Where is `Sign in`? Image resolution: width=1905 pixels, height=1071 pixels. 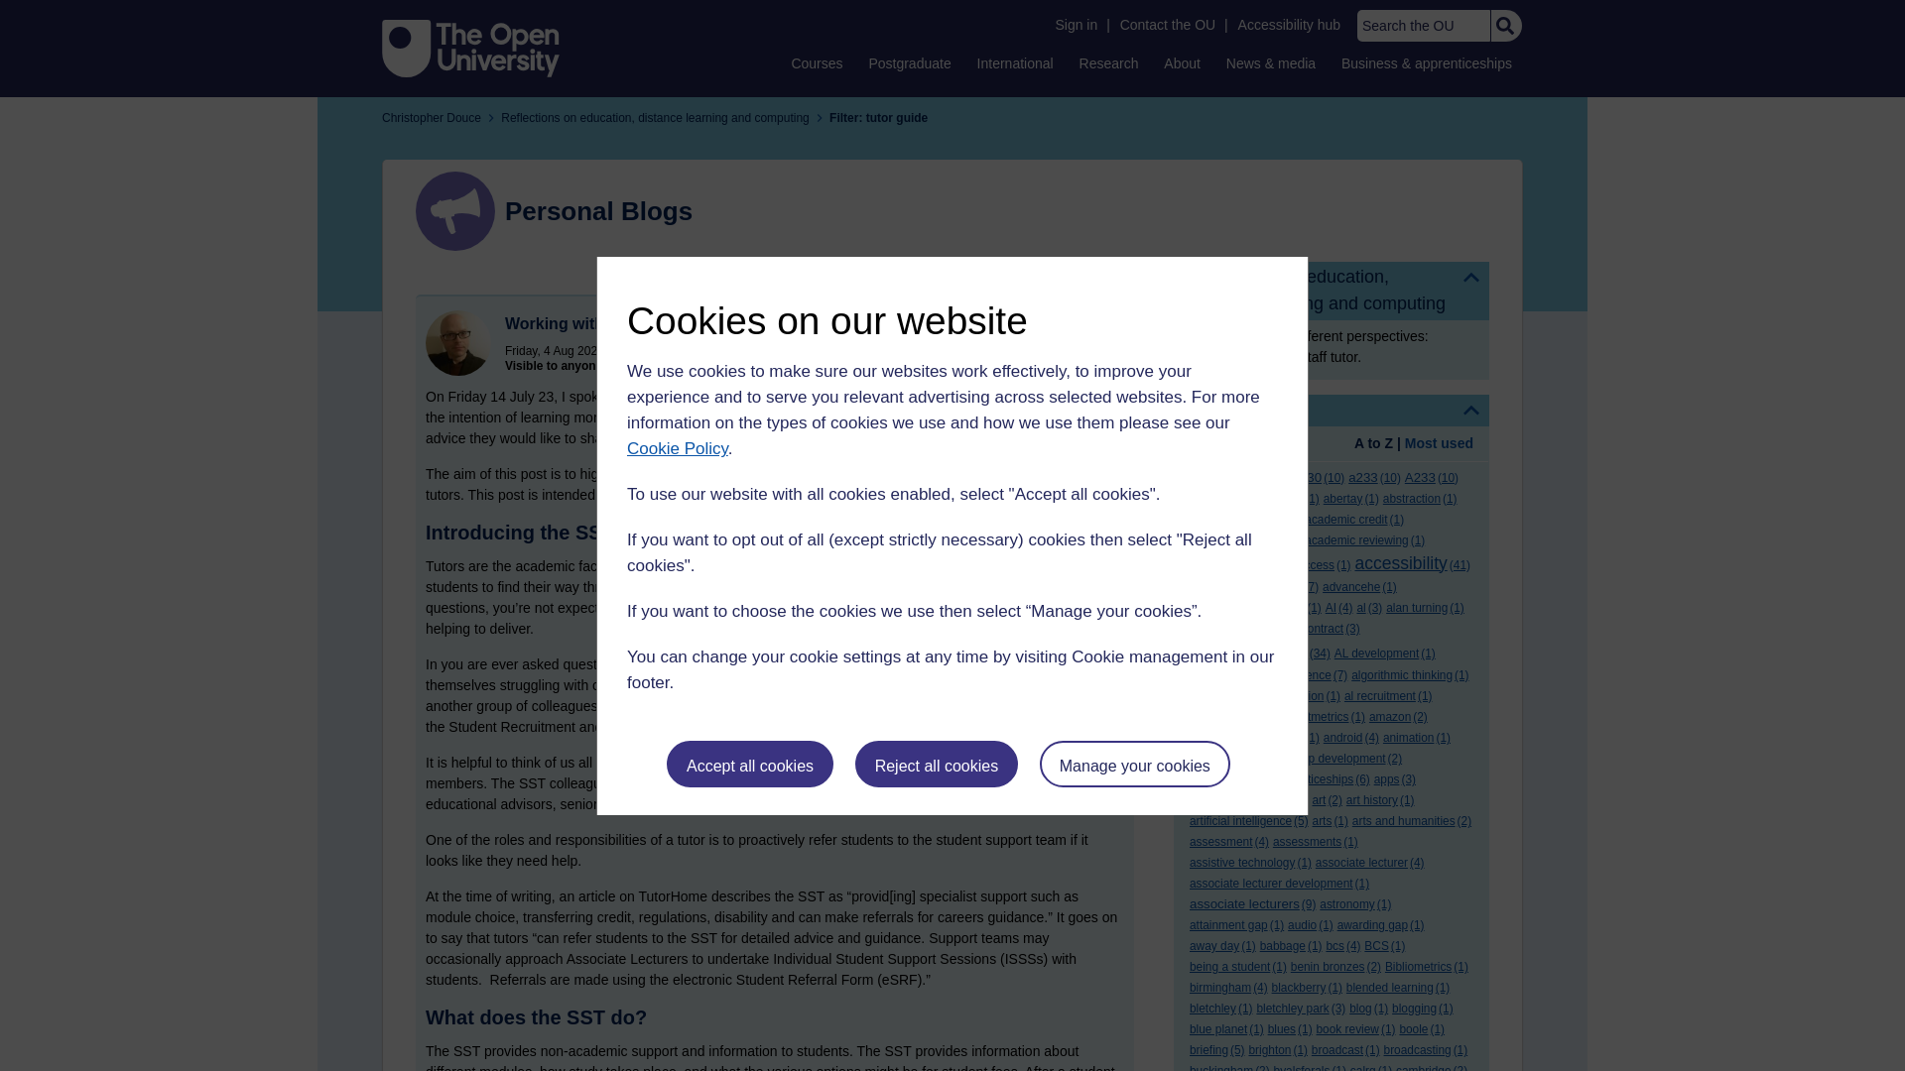
Sign in is located at coordinates (1076, 25).